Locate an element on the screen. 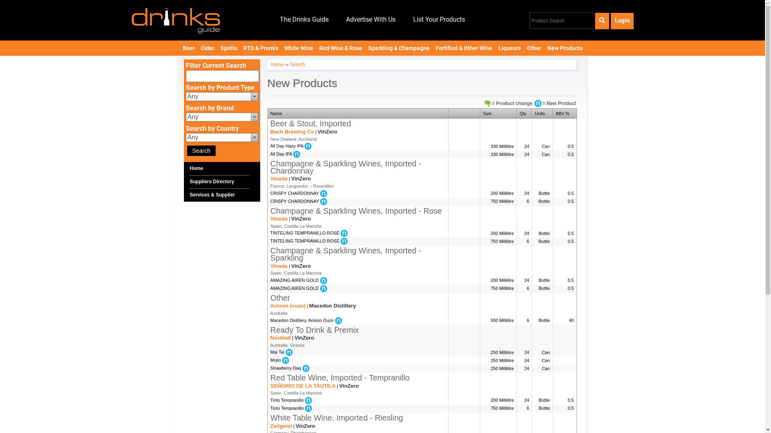  Cider is located at coordinates (207, 48).